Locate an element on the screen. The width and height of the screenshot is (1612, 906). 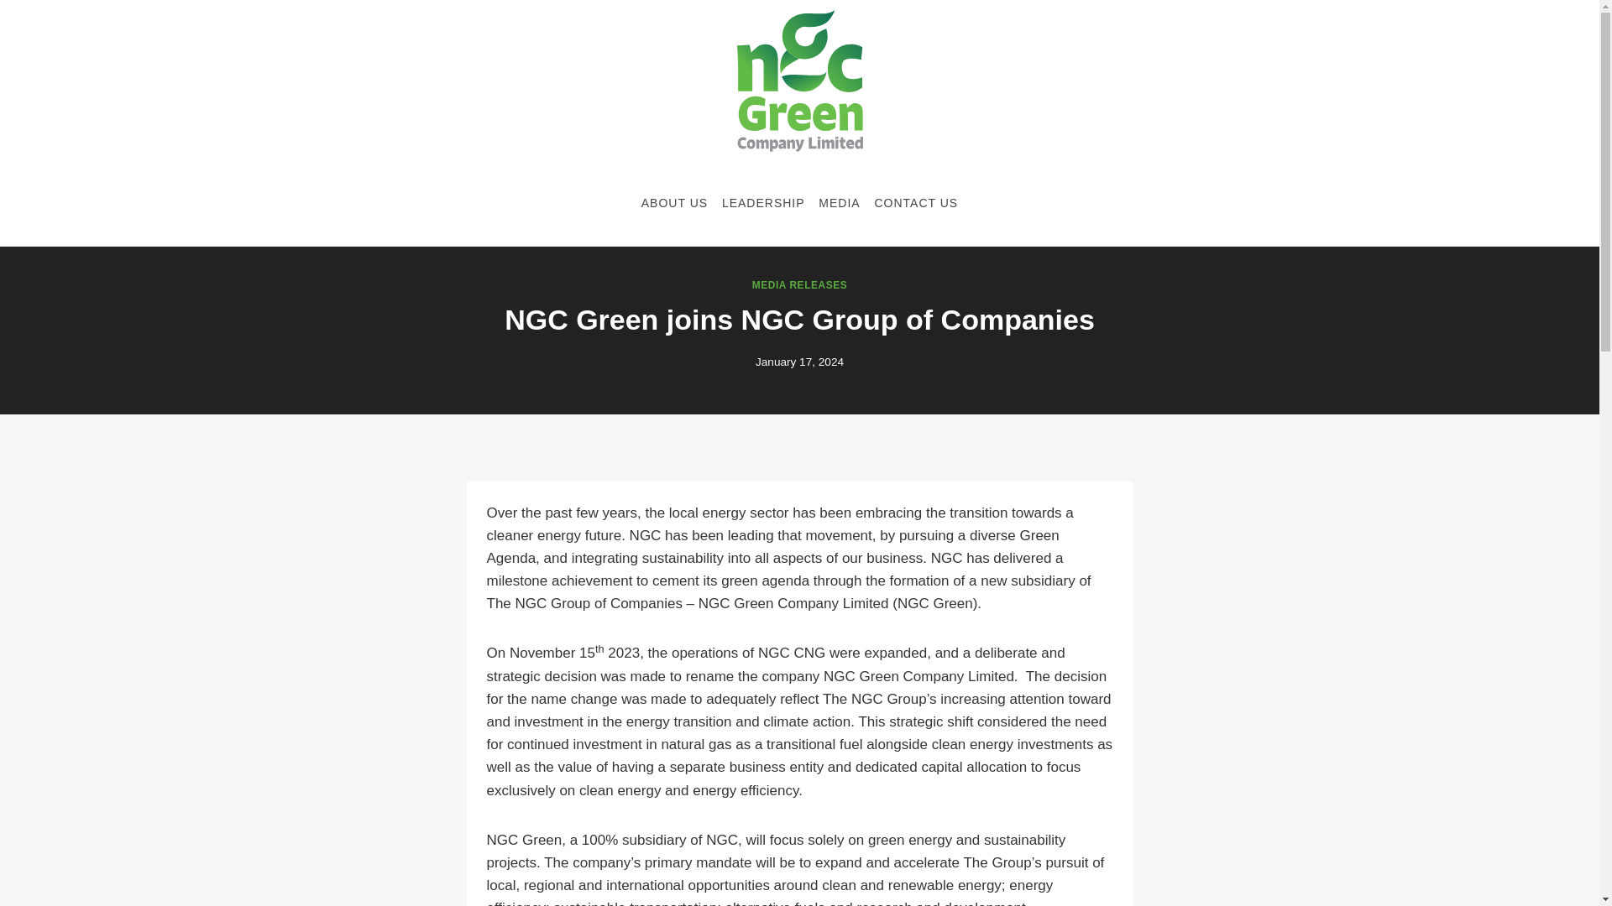
ABOUT US is located at coordinates (673, 203).